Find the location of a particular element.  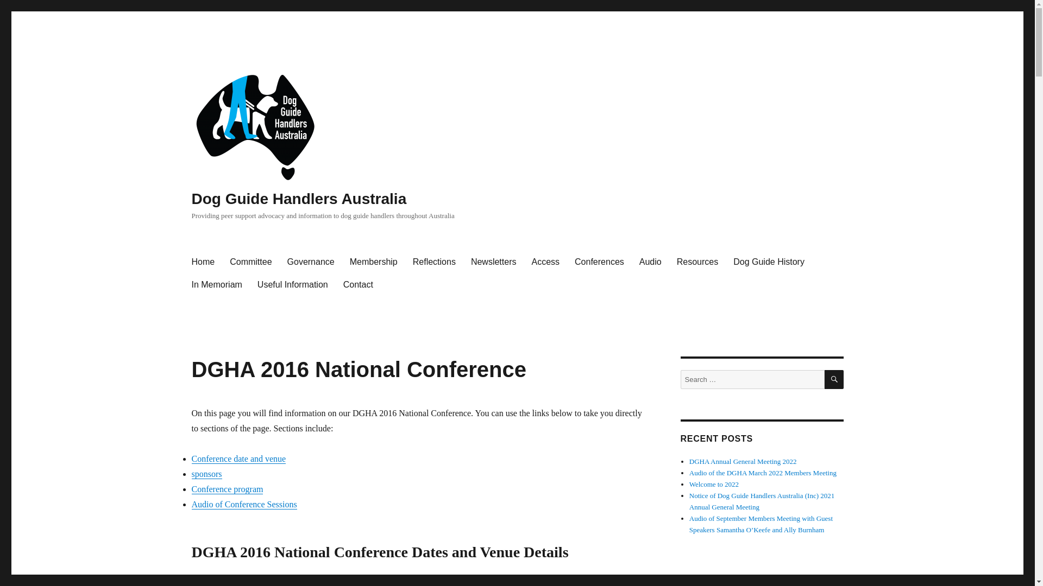

Dog Guide Handlers Australia is located at coordinates (299, 199).